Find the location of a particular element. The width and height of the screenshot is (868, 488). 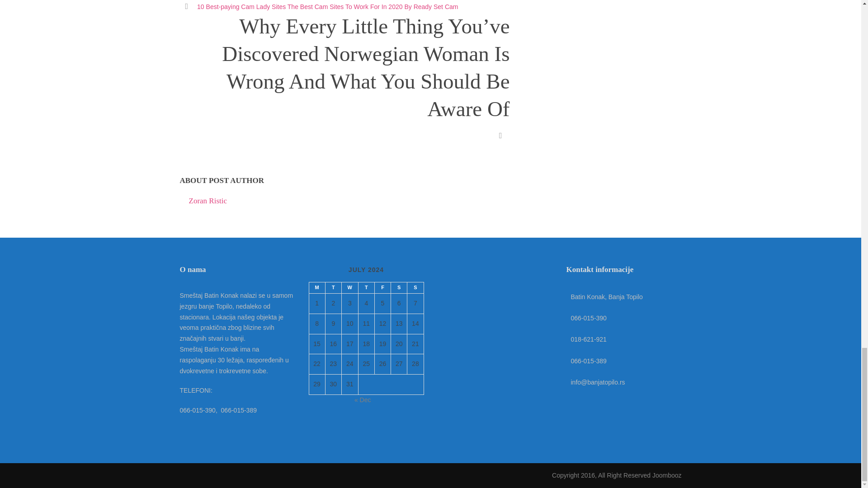

Tuesday is located at coordinates (333, 287).